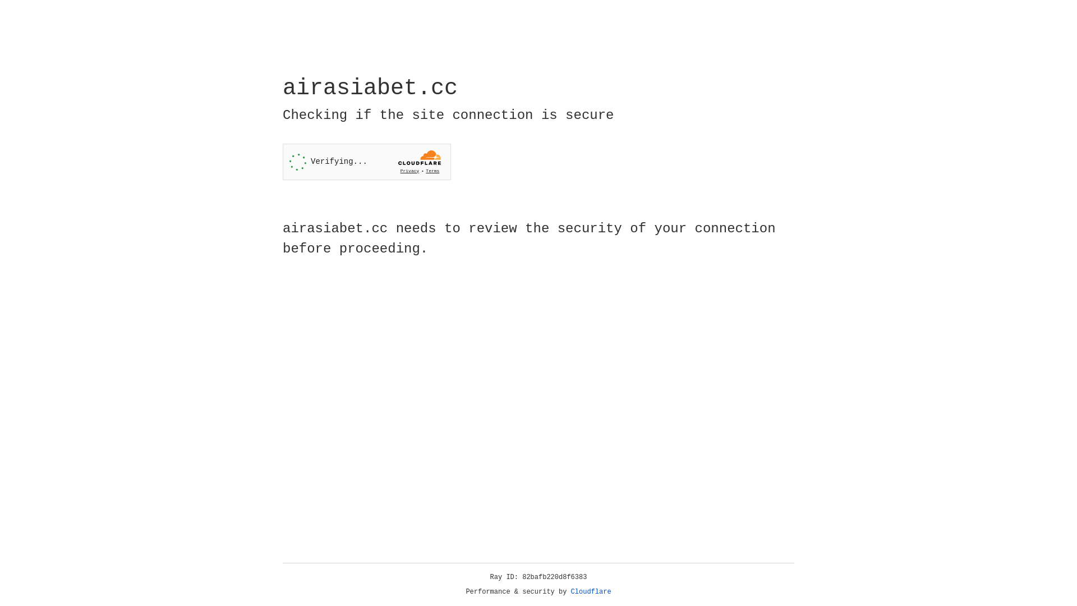  I want to click on Widget containing a Cloudflare security challenge, so click(367, 162).